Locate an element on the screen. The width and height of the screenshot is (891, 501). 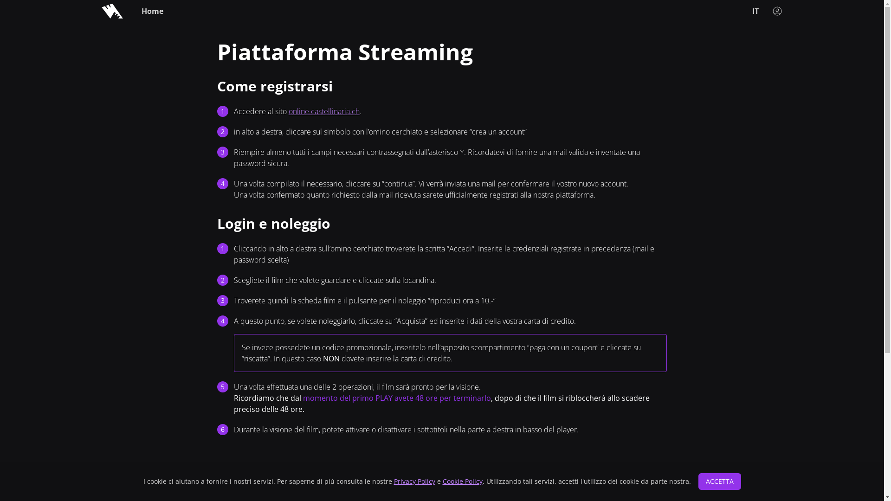
ACCETTA is located at coordinates (719, 482).